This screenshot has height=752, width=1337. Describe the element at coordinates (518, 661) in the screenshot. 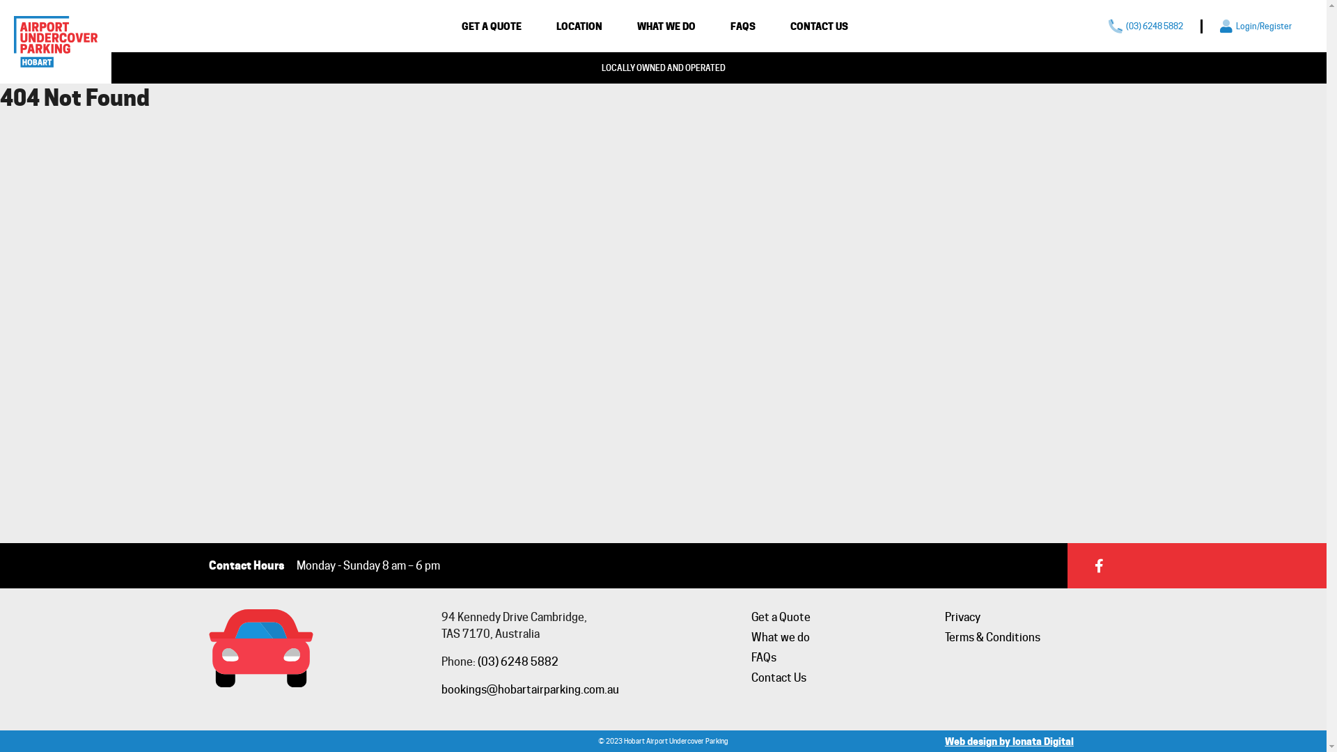

I see `(03) 6248 5882` at that location.